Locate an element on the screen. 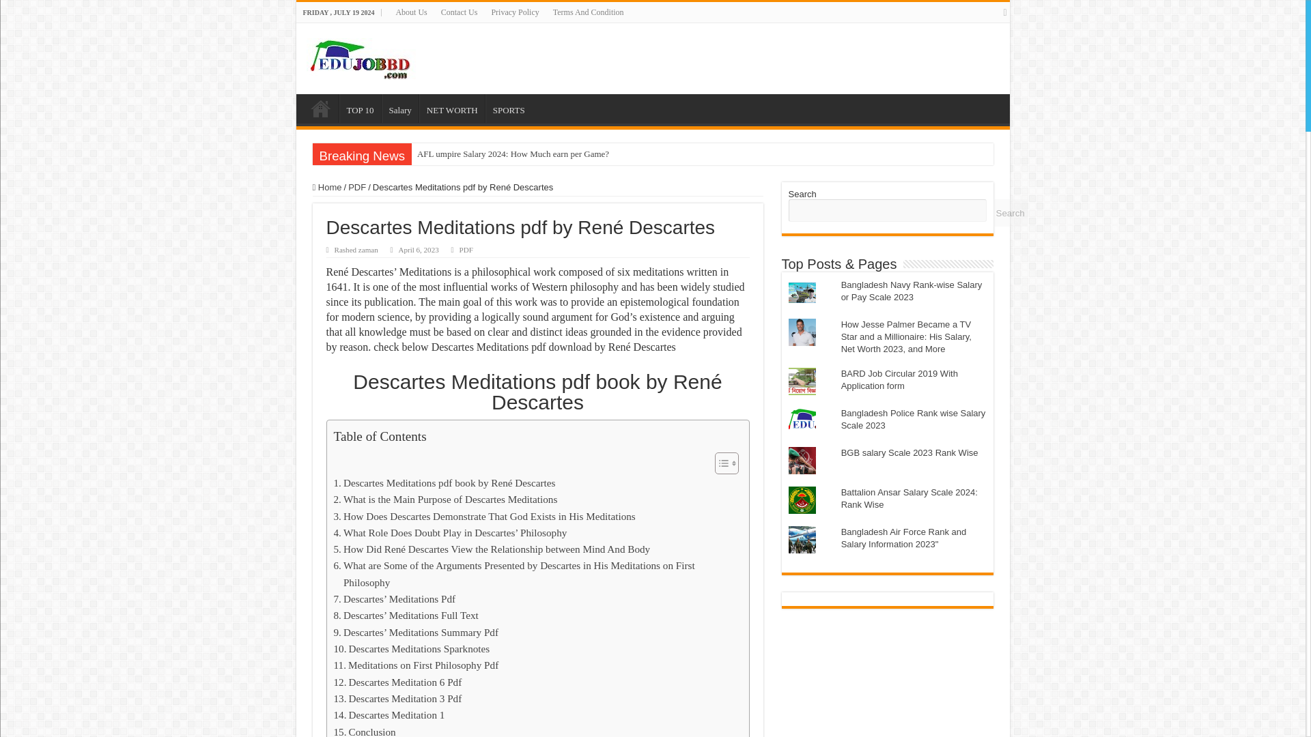  What is the Main Purpose of Descartes Meditations is located at coordinates (445, 500).